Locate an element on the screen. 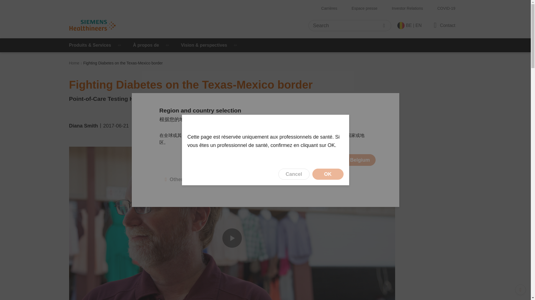 This screenshot has height=300, width=535. Continue to current website: Belgium is located at coordinates (325, 160).